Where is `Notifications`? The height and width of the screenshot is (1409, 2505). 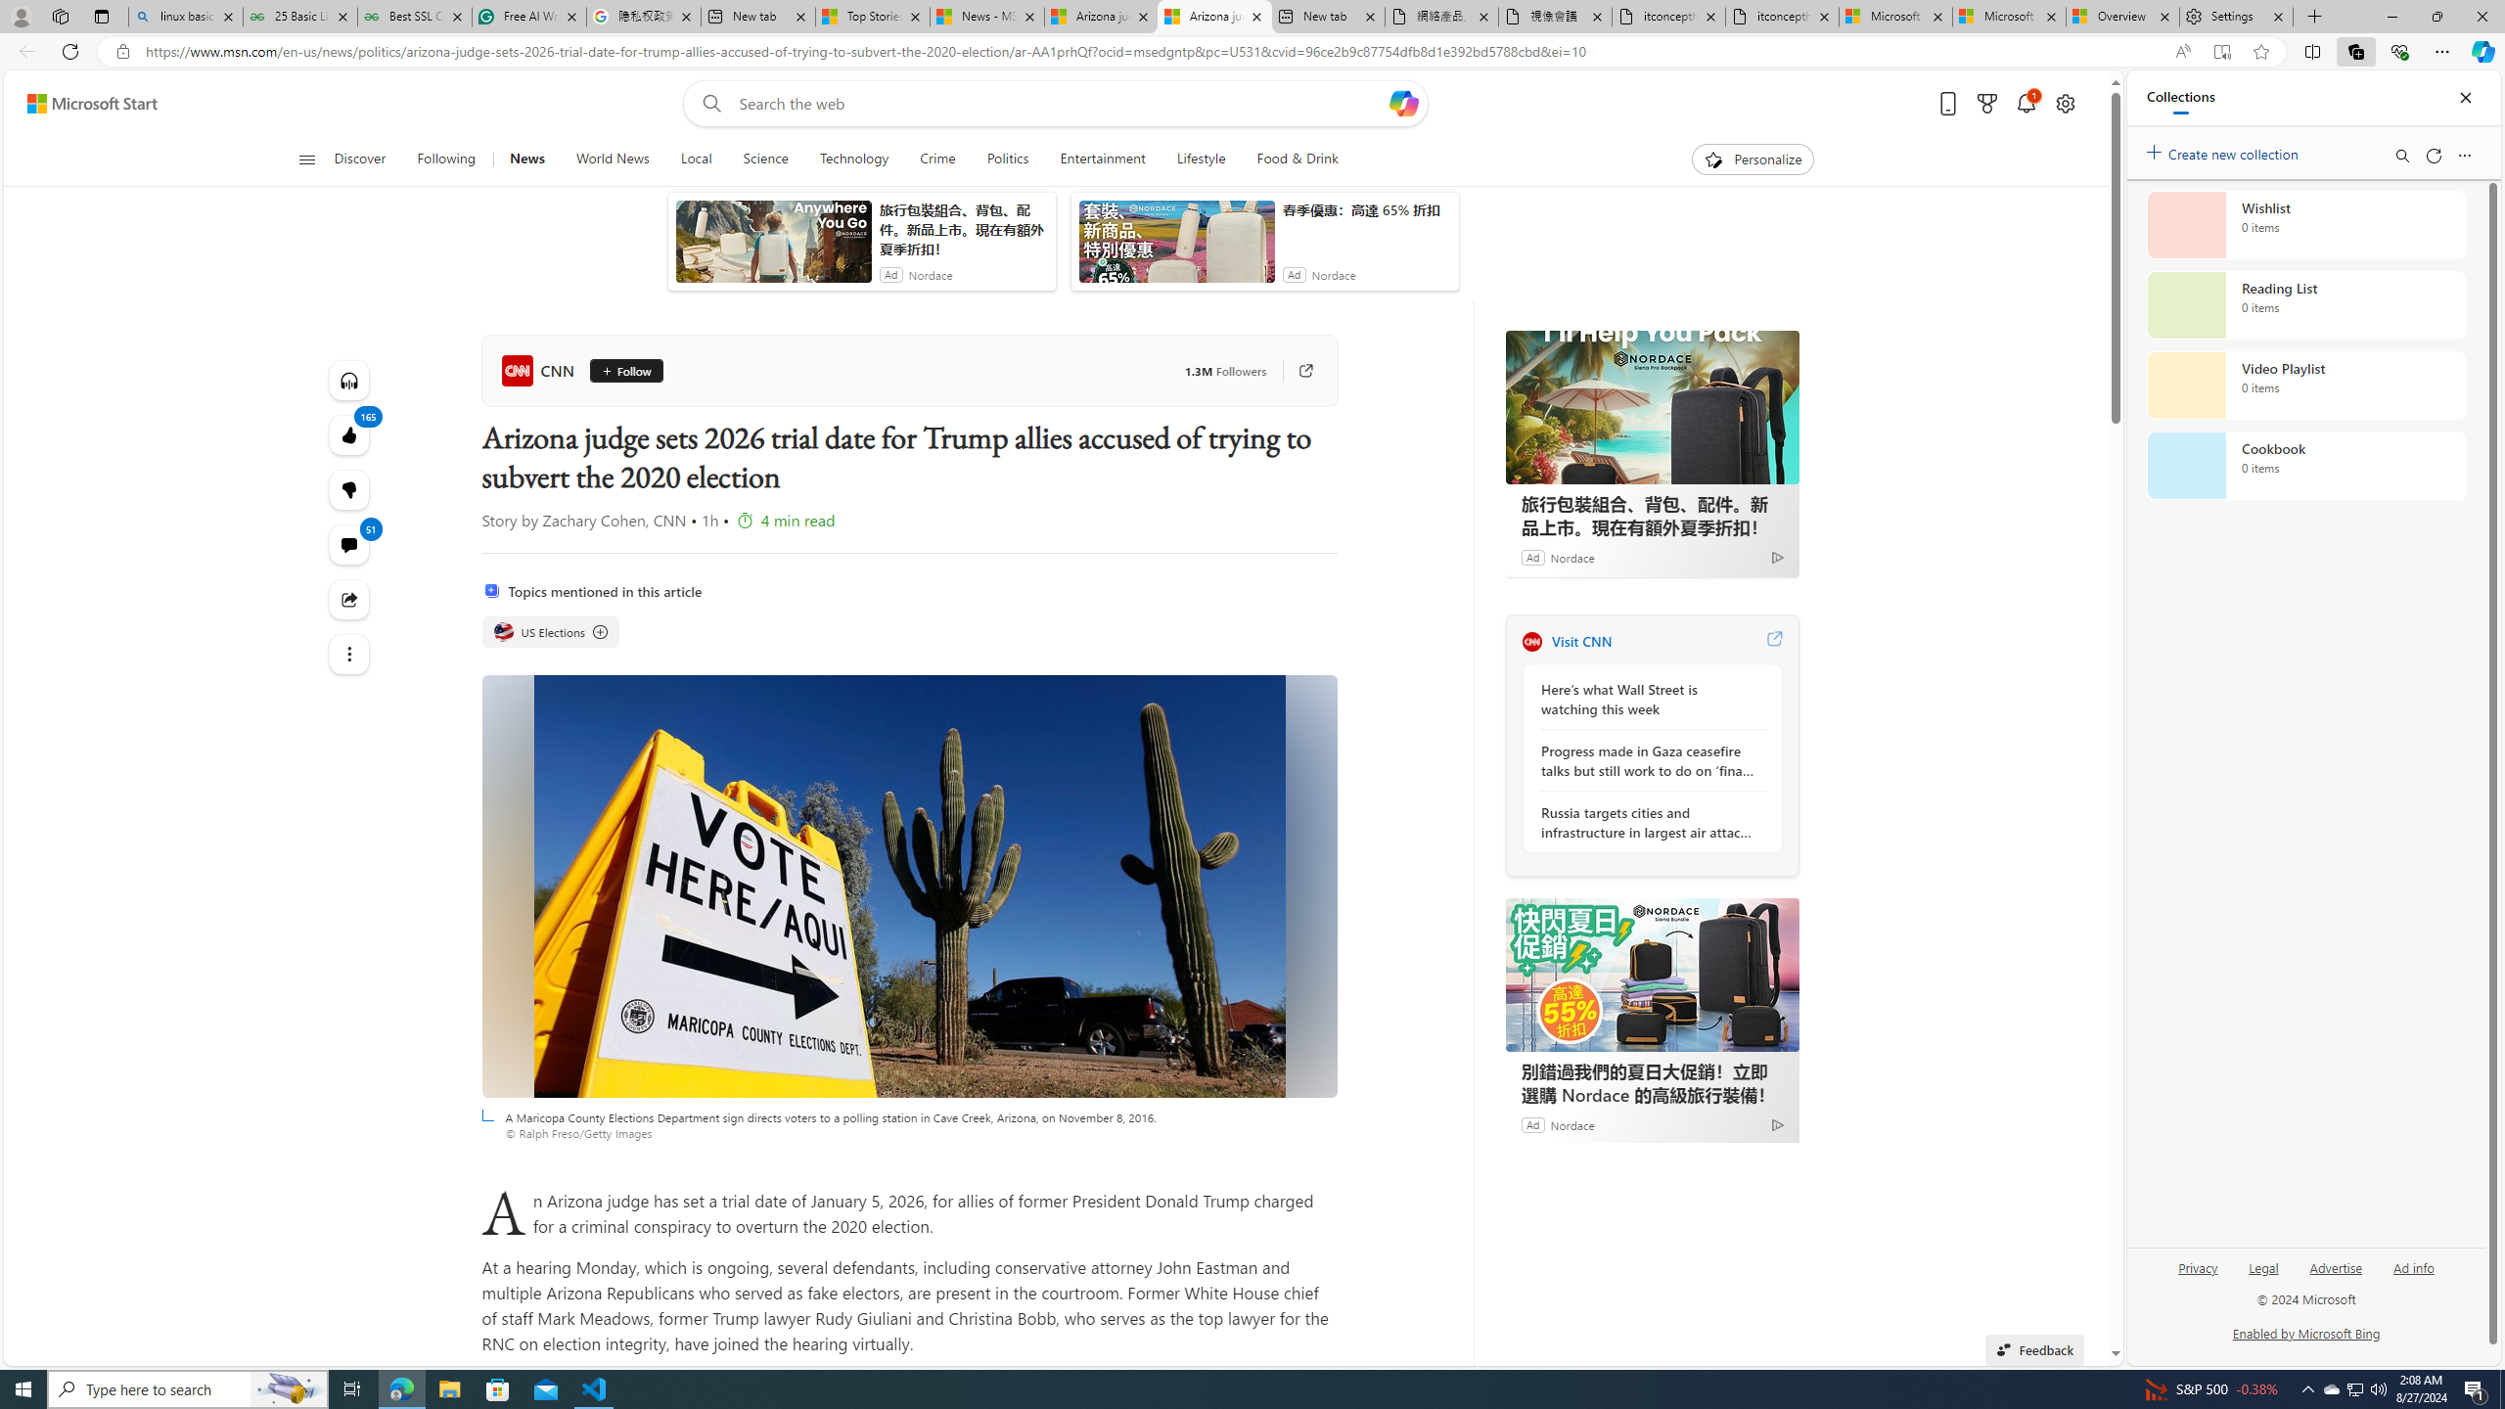 Notifications is located at coordinates (2026, 104).